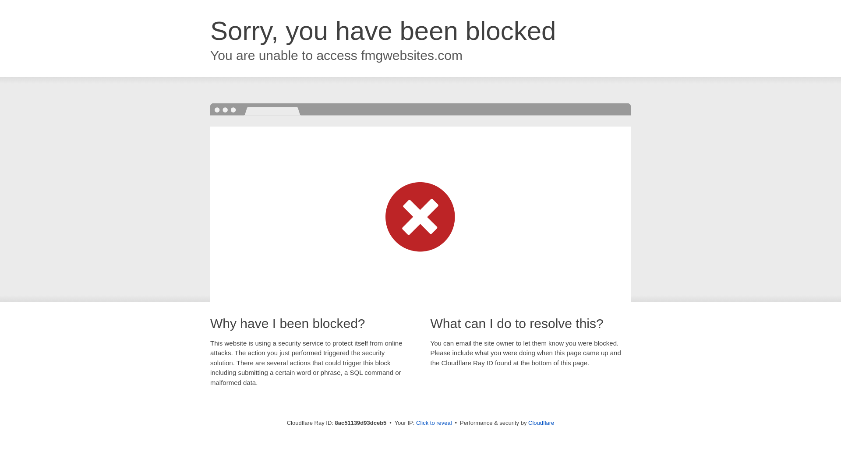 The width and height of the screenshot is (841, 473). Describe the element at coordinates (434, 423) in the screenshot. I see `Click to reveal` at that location.